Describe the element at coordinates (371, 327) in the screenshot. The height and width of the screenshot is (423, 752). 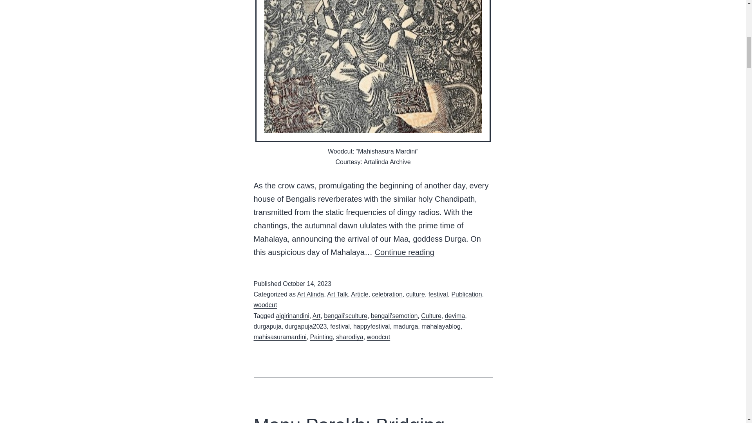
I see `happyfestival` at that location.